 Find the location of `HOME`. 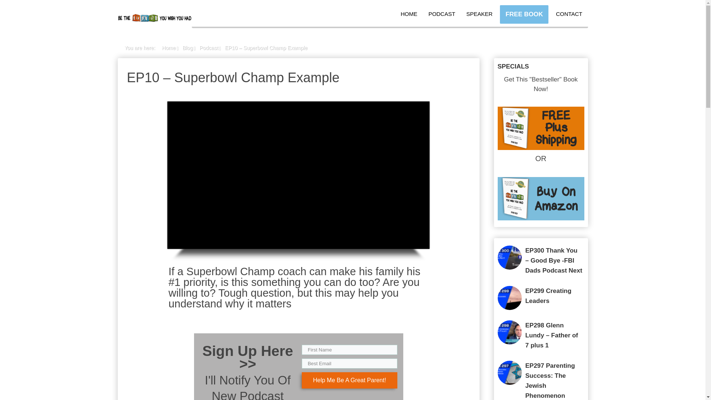

HOME is located at coordinates (409, 14).